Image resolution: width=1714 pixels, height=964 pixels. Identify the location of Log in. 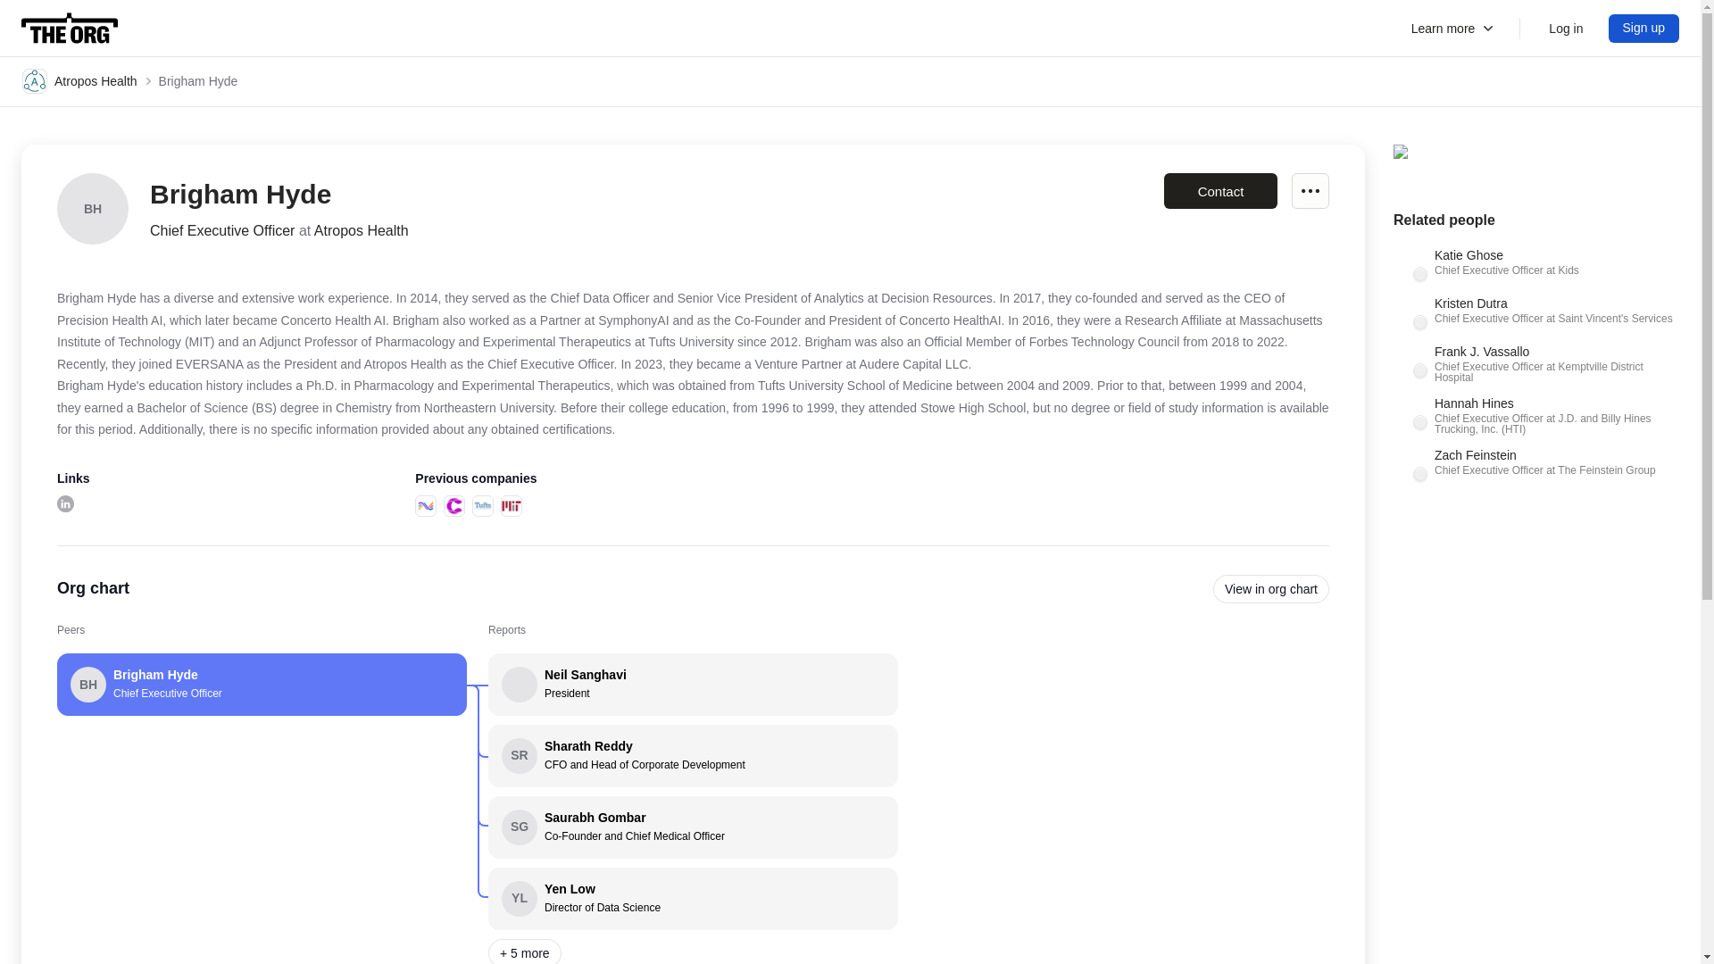
(1566, 29).